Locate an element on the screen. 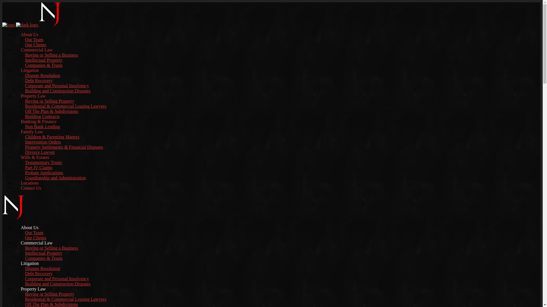  Testamentary Trusts is located at coordinates (43, 163).